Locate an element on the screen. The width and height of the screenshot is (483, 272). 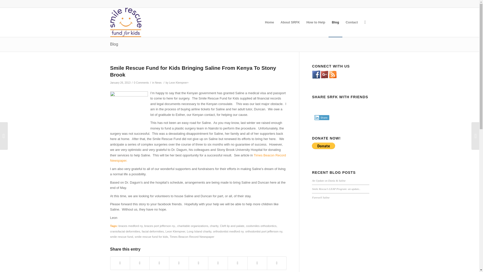
braces port jefferson ny. is located at coordinates (160, 226).